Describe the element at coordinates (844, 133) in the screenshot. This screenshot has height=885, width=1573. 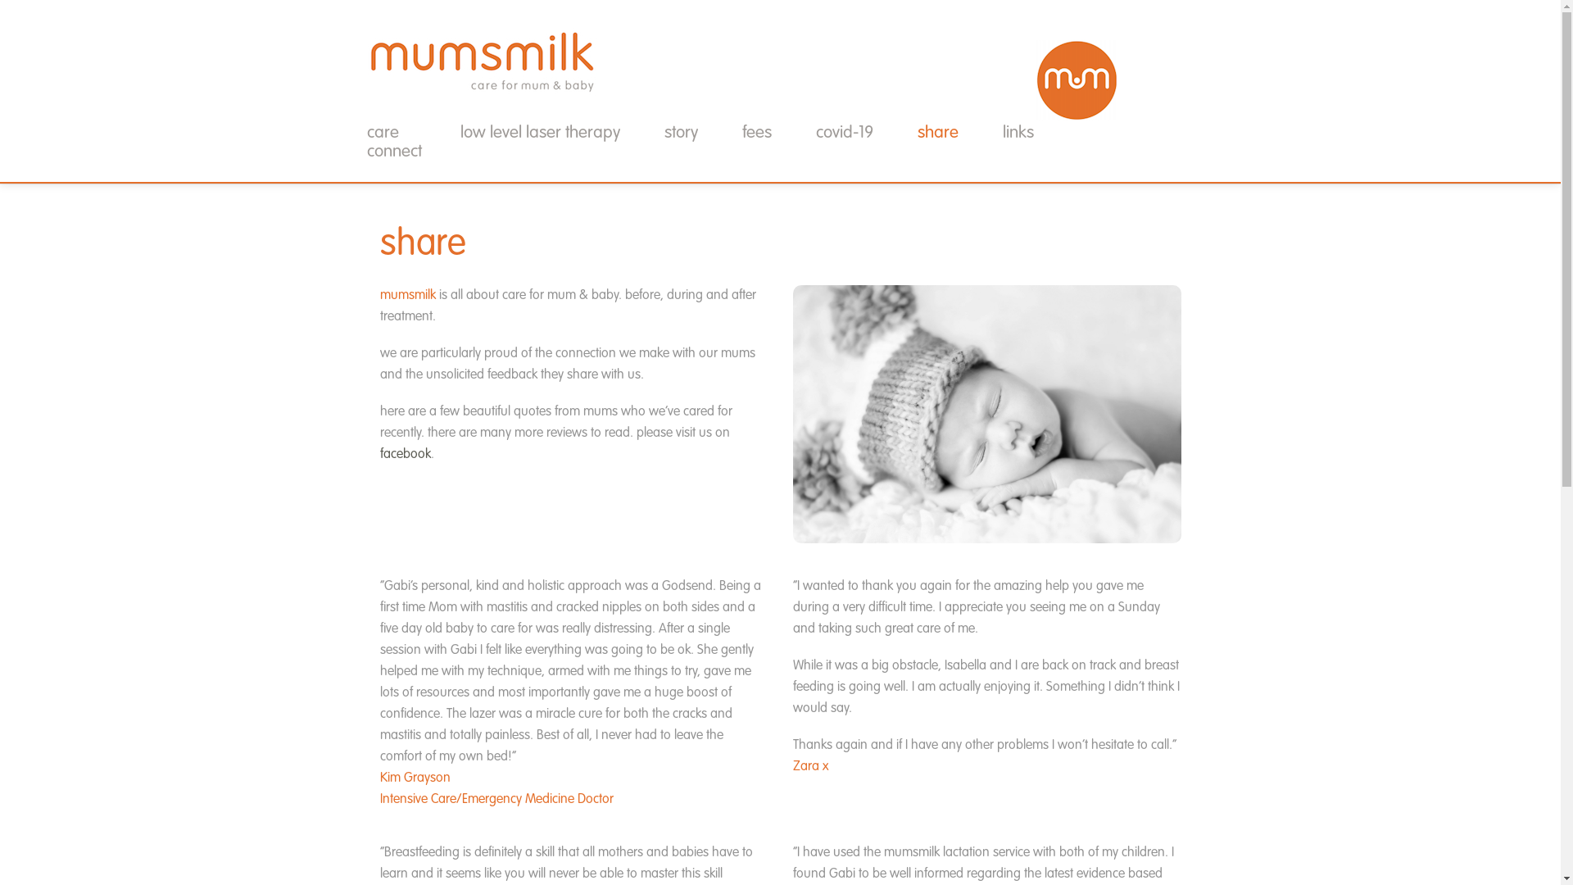
I see `covid-19` at that location.